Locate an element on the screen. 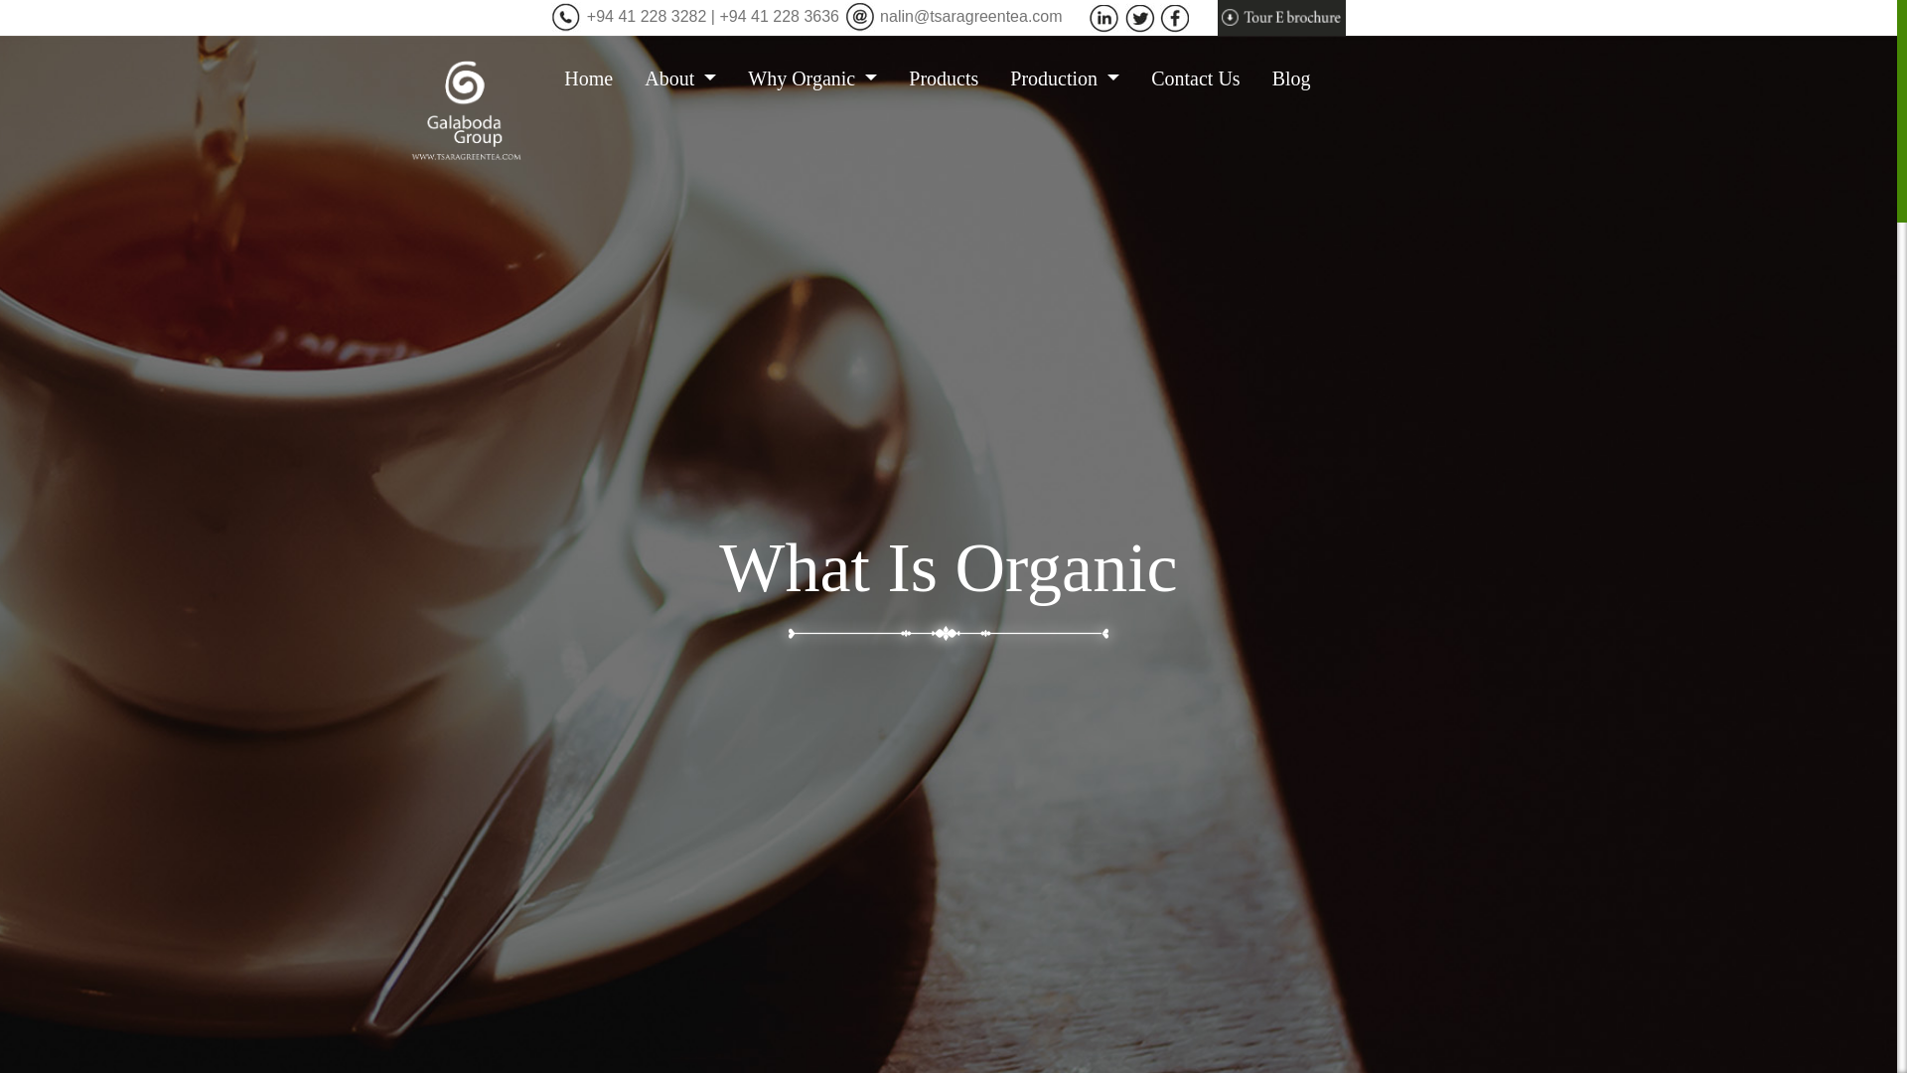 The height and width of the screenshot is (1073, 1907). Blog is located at coordinates (1299, 77).